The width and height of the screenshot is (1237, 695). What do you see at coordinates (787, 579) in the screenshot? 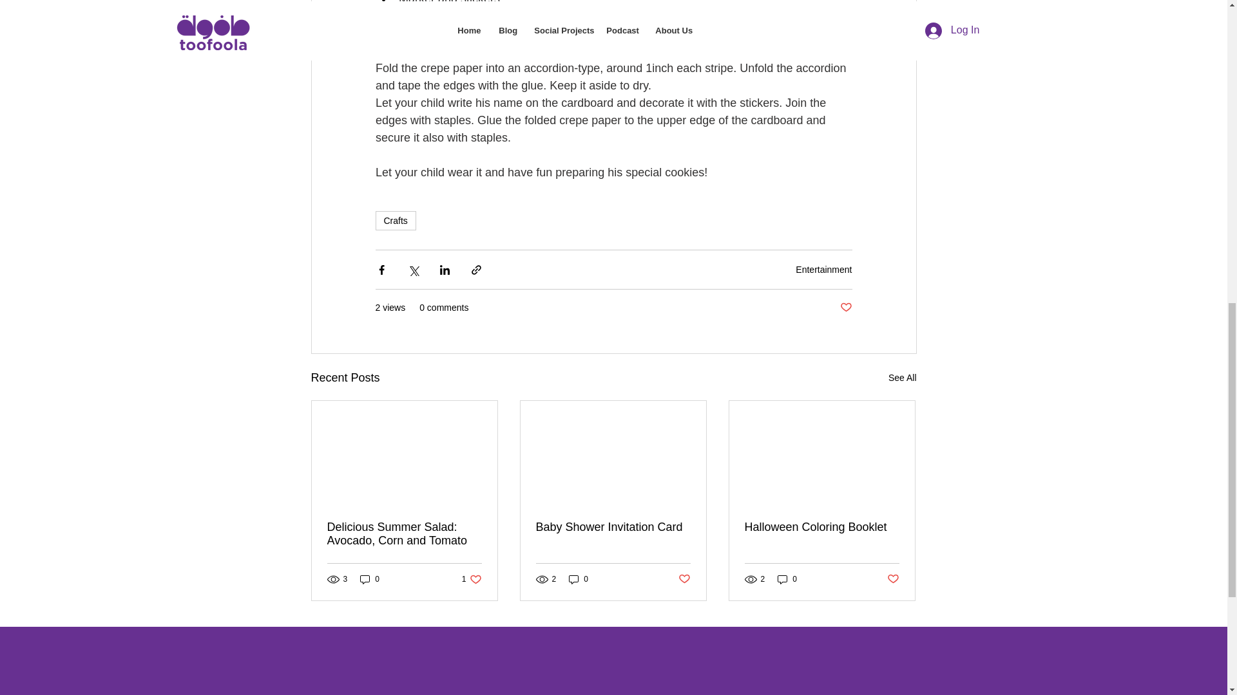
I see `0` at bounding box center [787, 579].